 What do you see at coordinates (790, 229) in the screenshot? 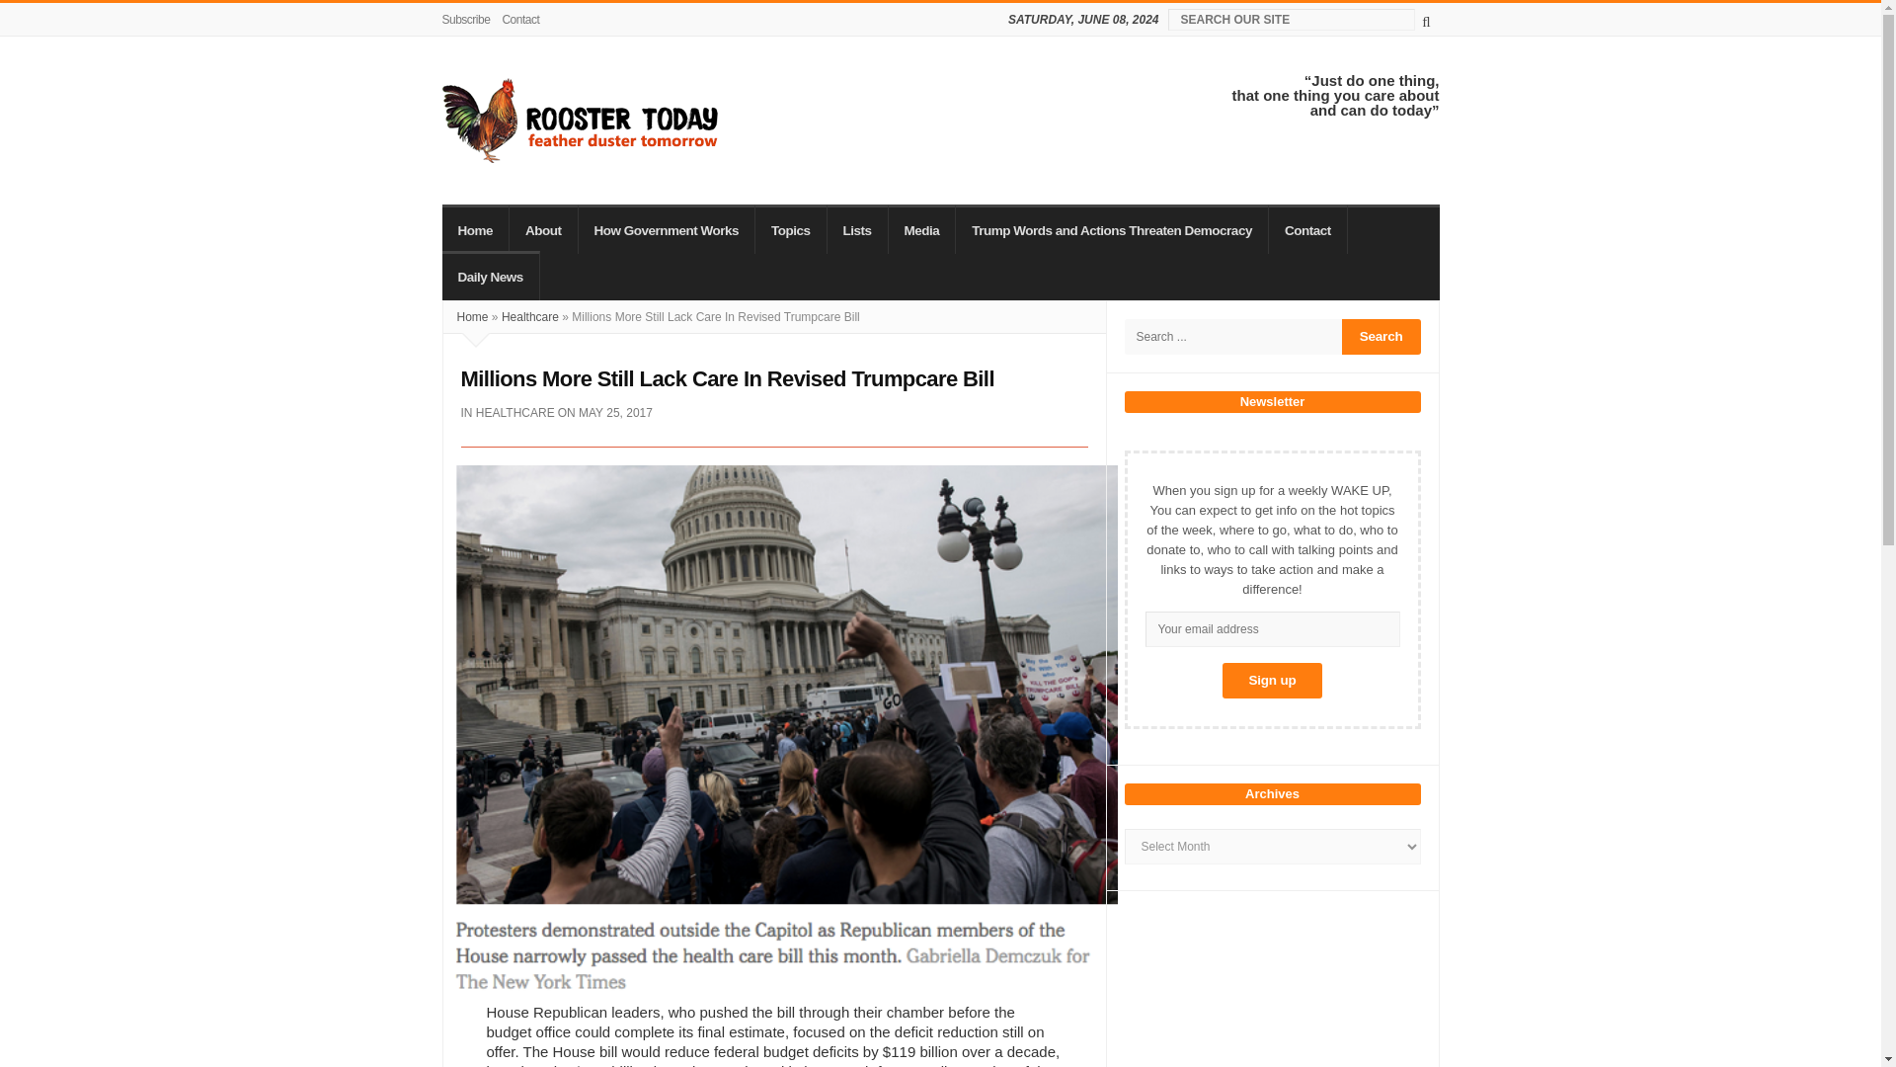
I see `Topics` at bounding box center [790, 229].